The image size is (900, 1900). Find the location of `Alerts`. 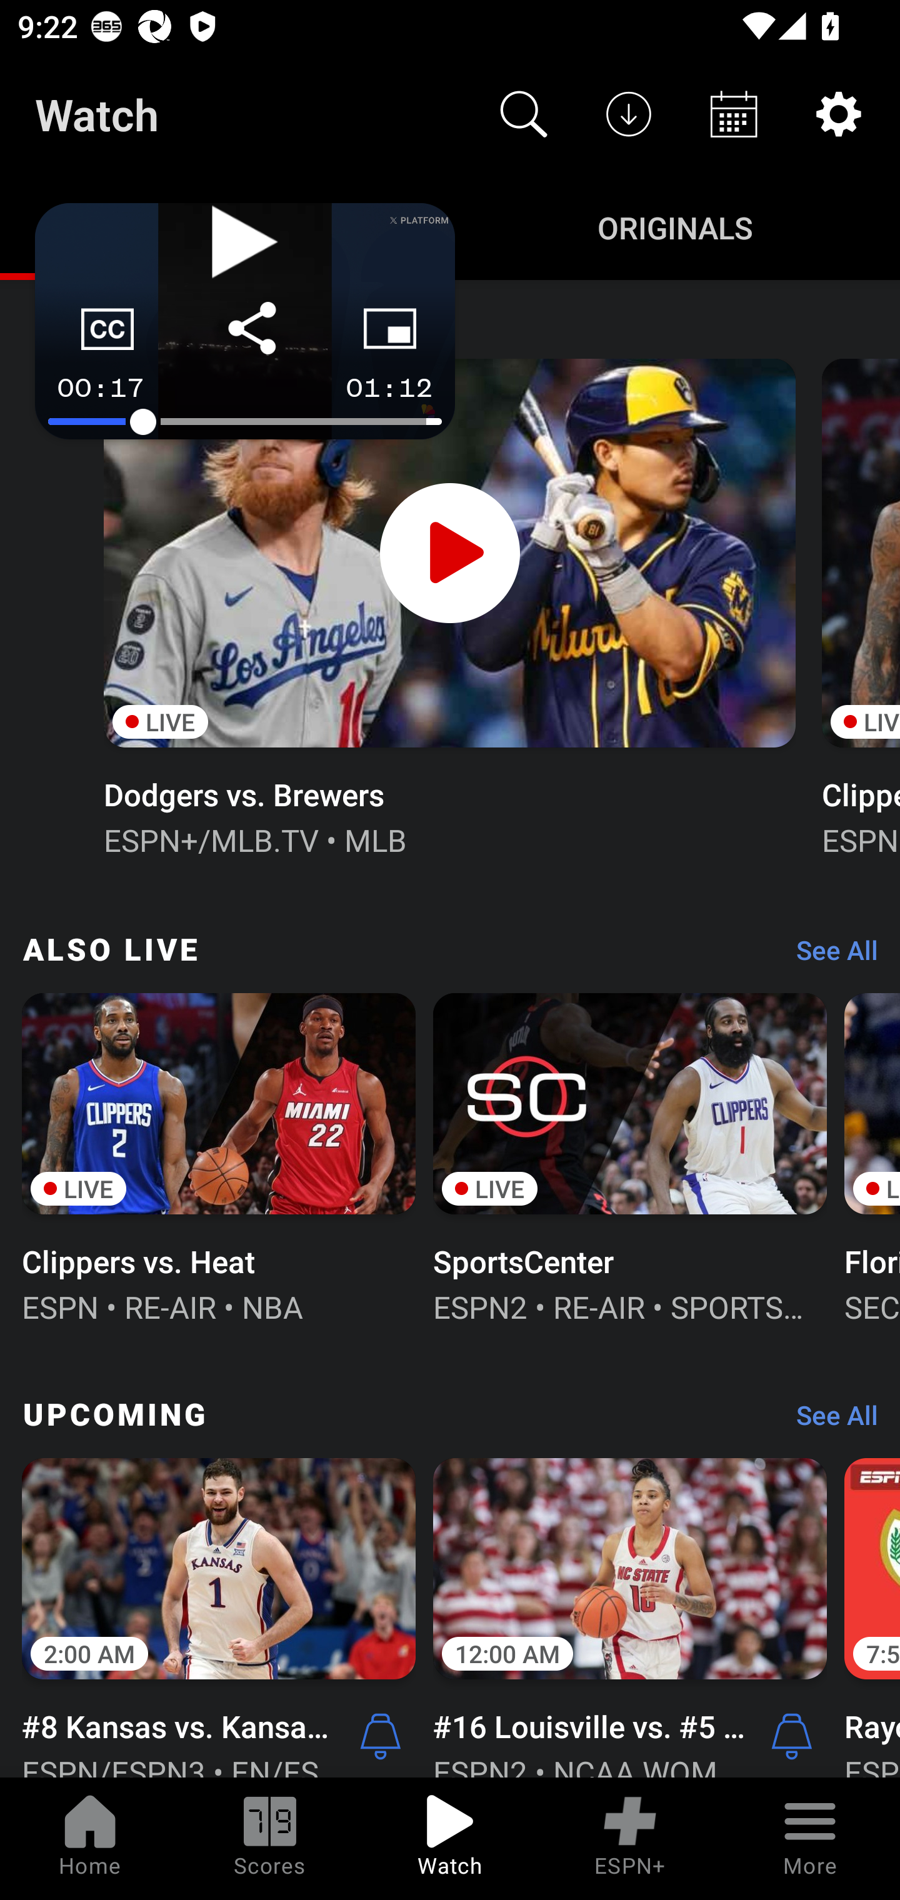

Alerts is located at coordinates (792, 1735).